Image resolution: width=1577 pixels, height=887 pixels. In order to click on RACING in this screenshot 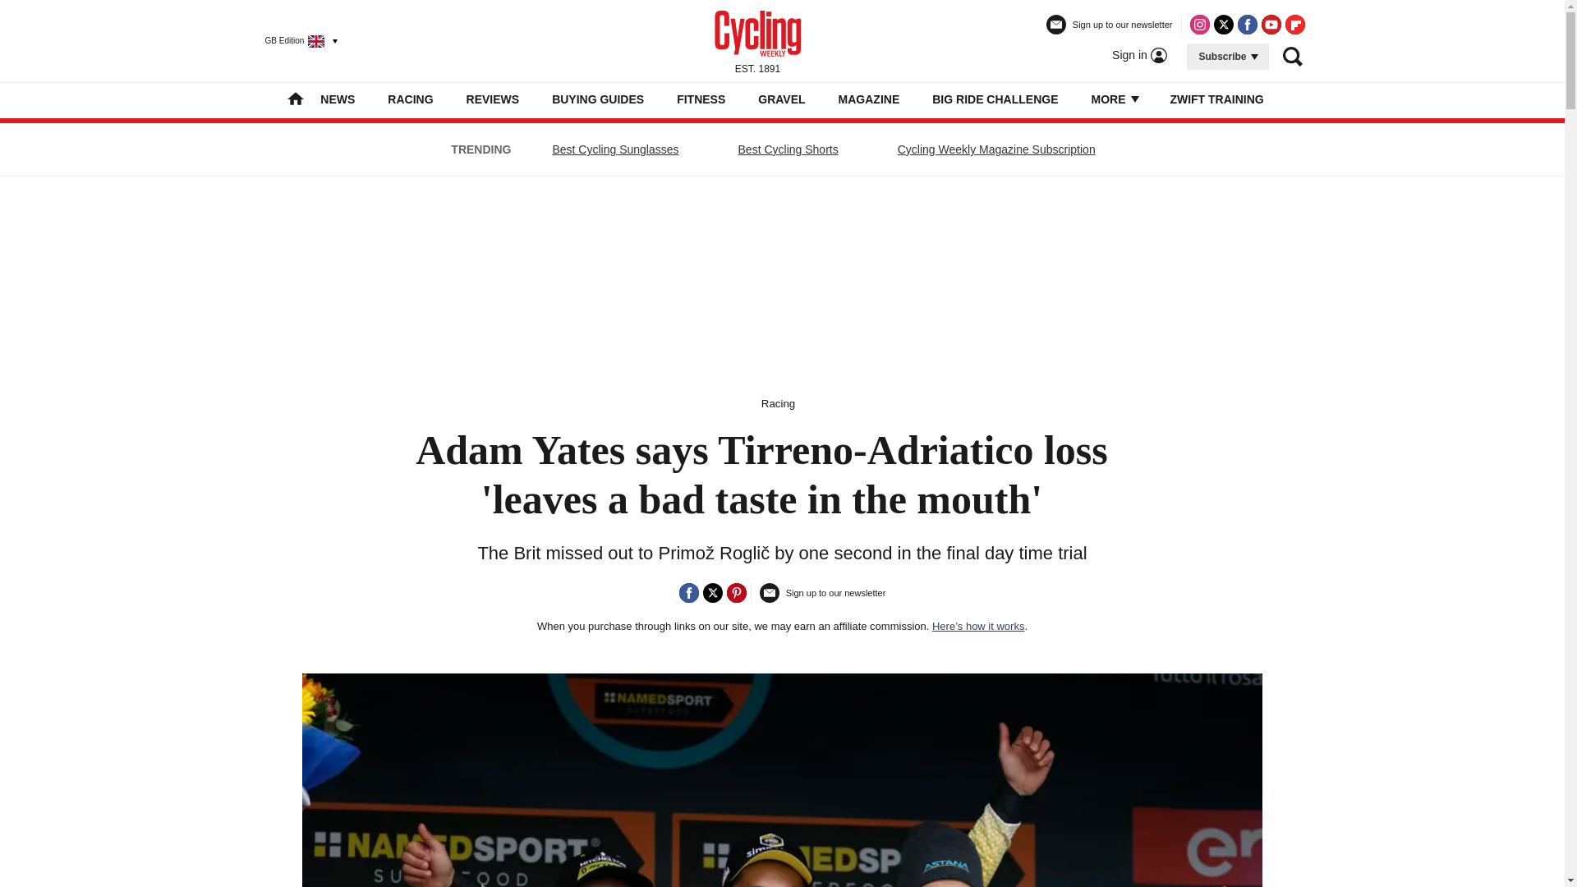, I will do `click(410, 99)`.